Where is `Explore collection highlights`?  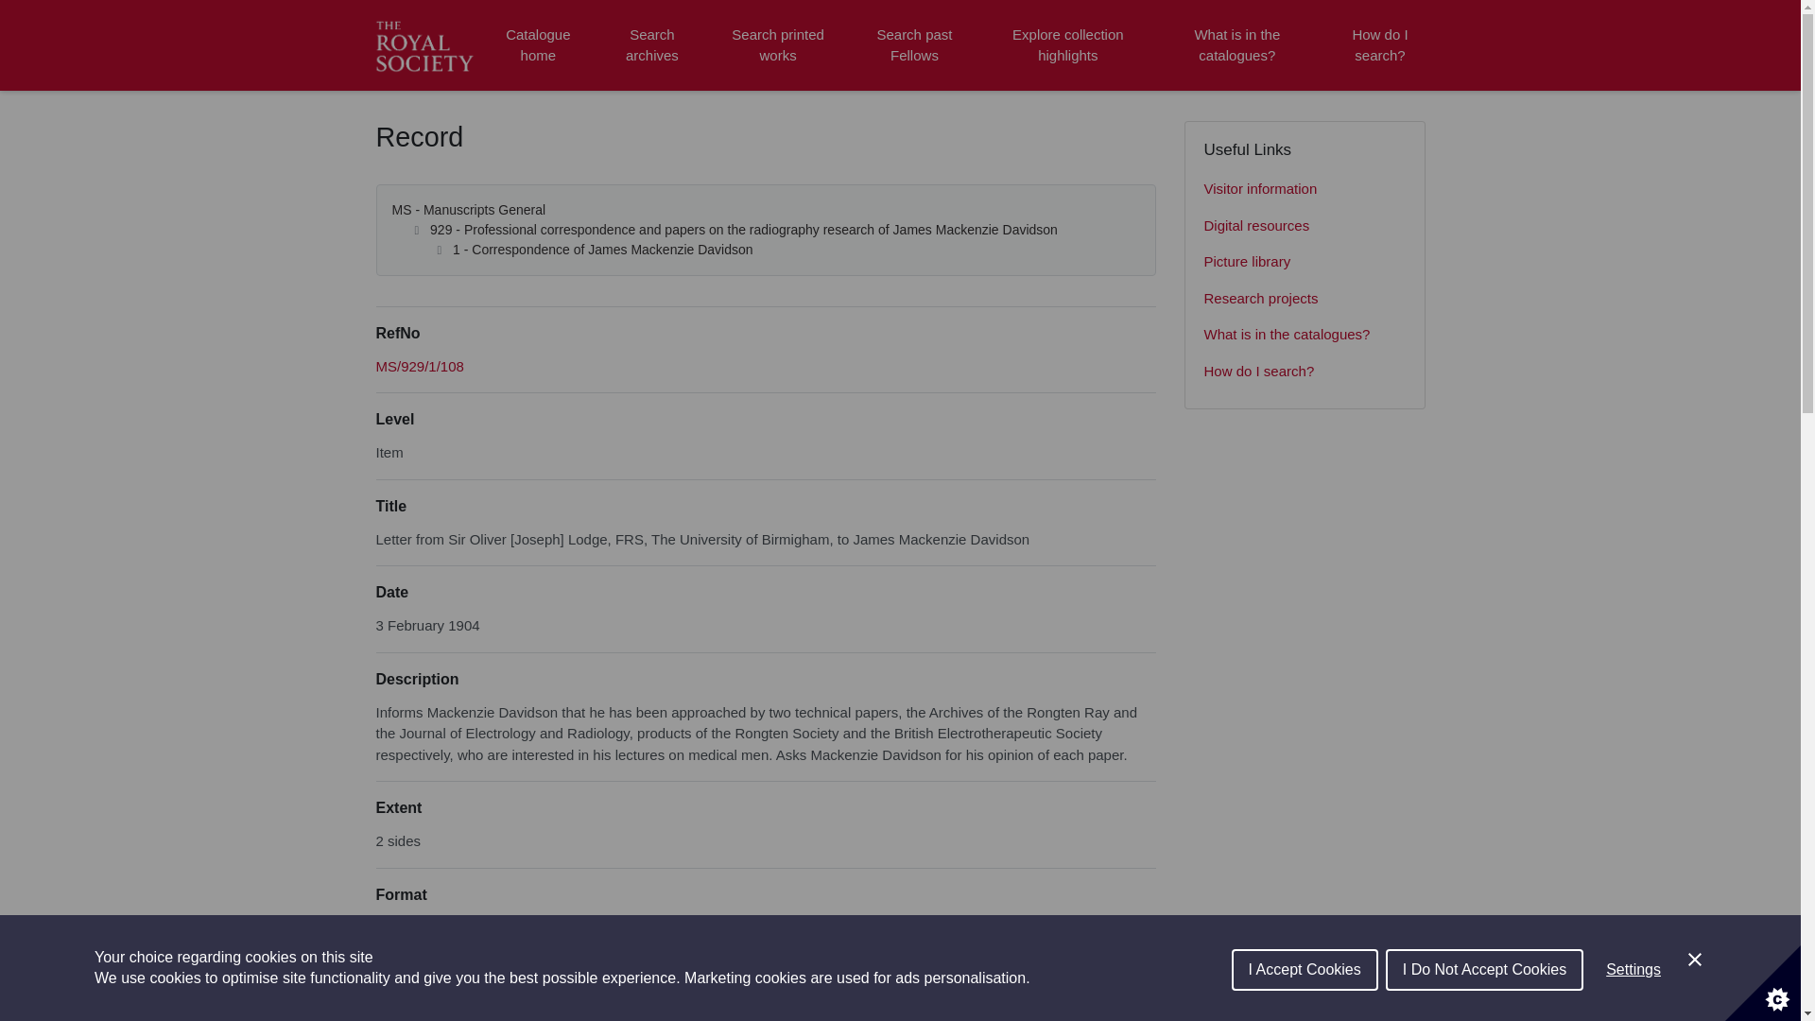 Explore collection highlights is located at coordinates (1068, 45).